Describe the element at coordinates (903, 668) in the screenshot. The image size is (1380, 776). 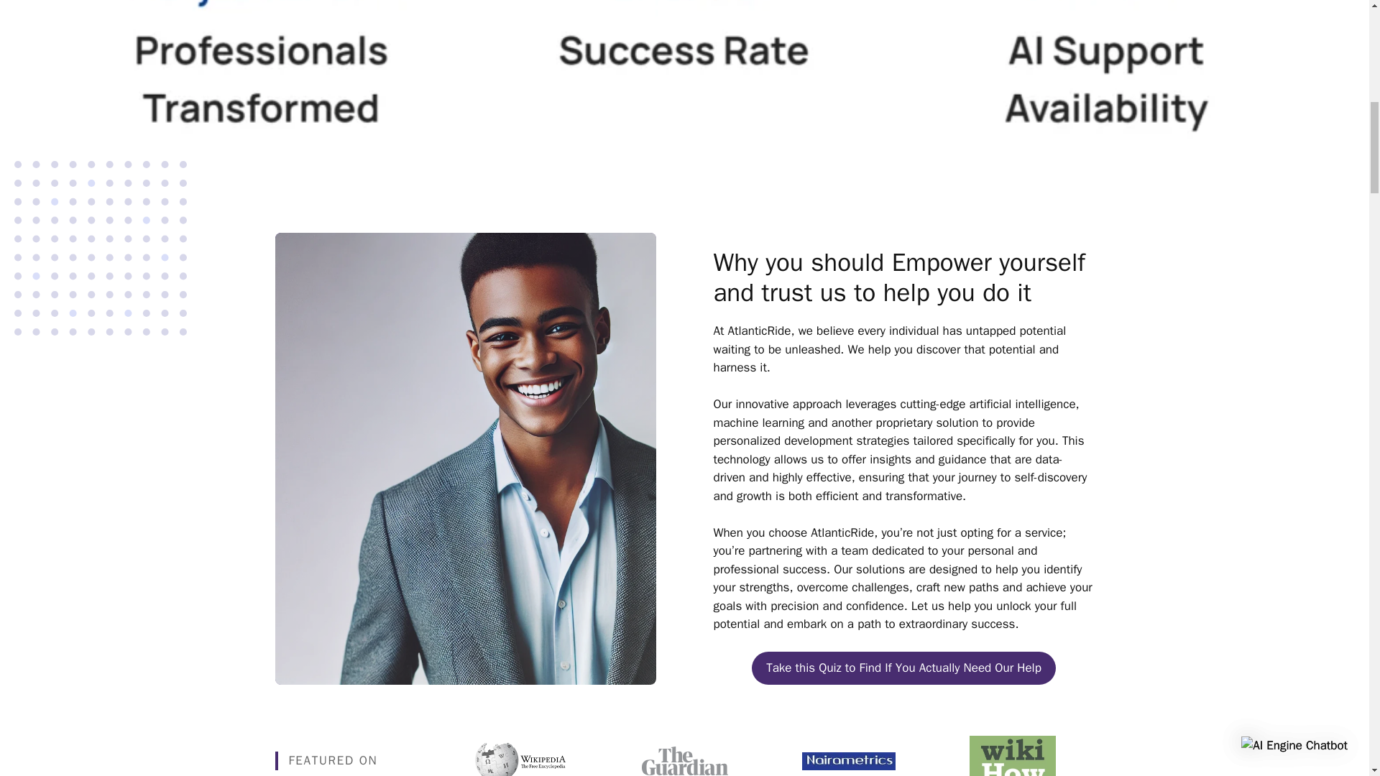
I see `Take this Quiz to Find If You Actually Need Our Help` at that location.